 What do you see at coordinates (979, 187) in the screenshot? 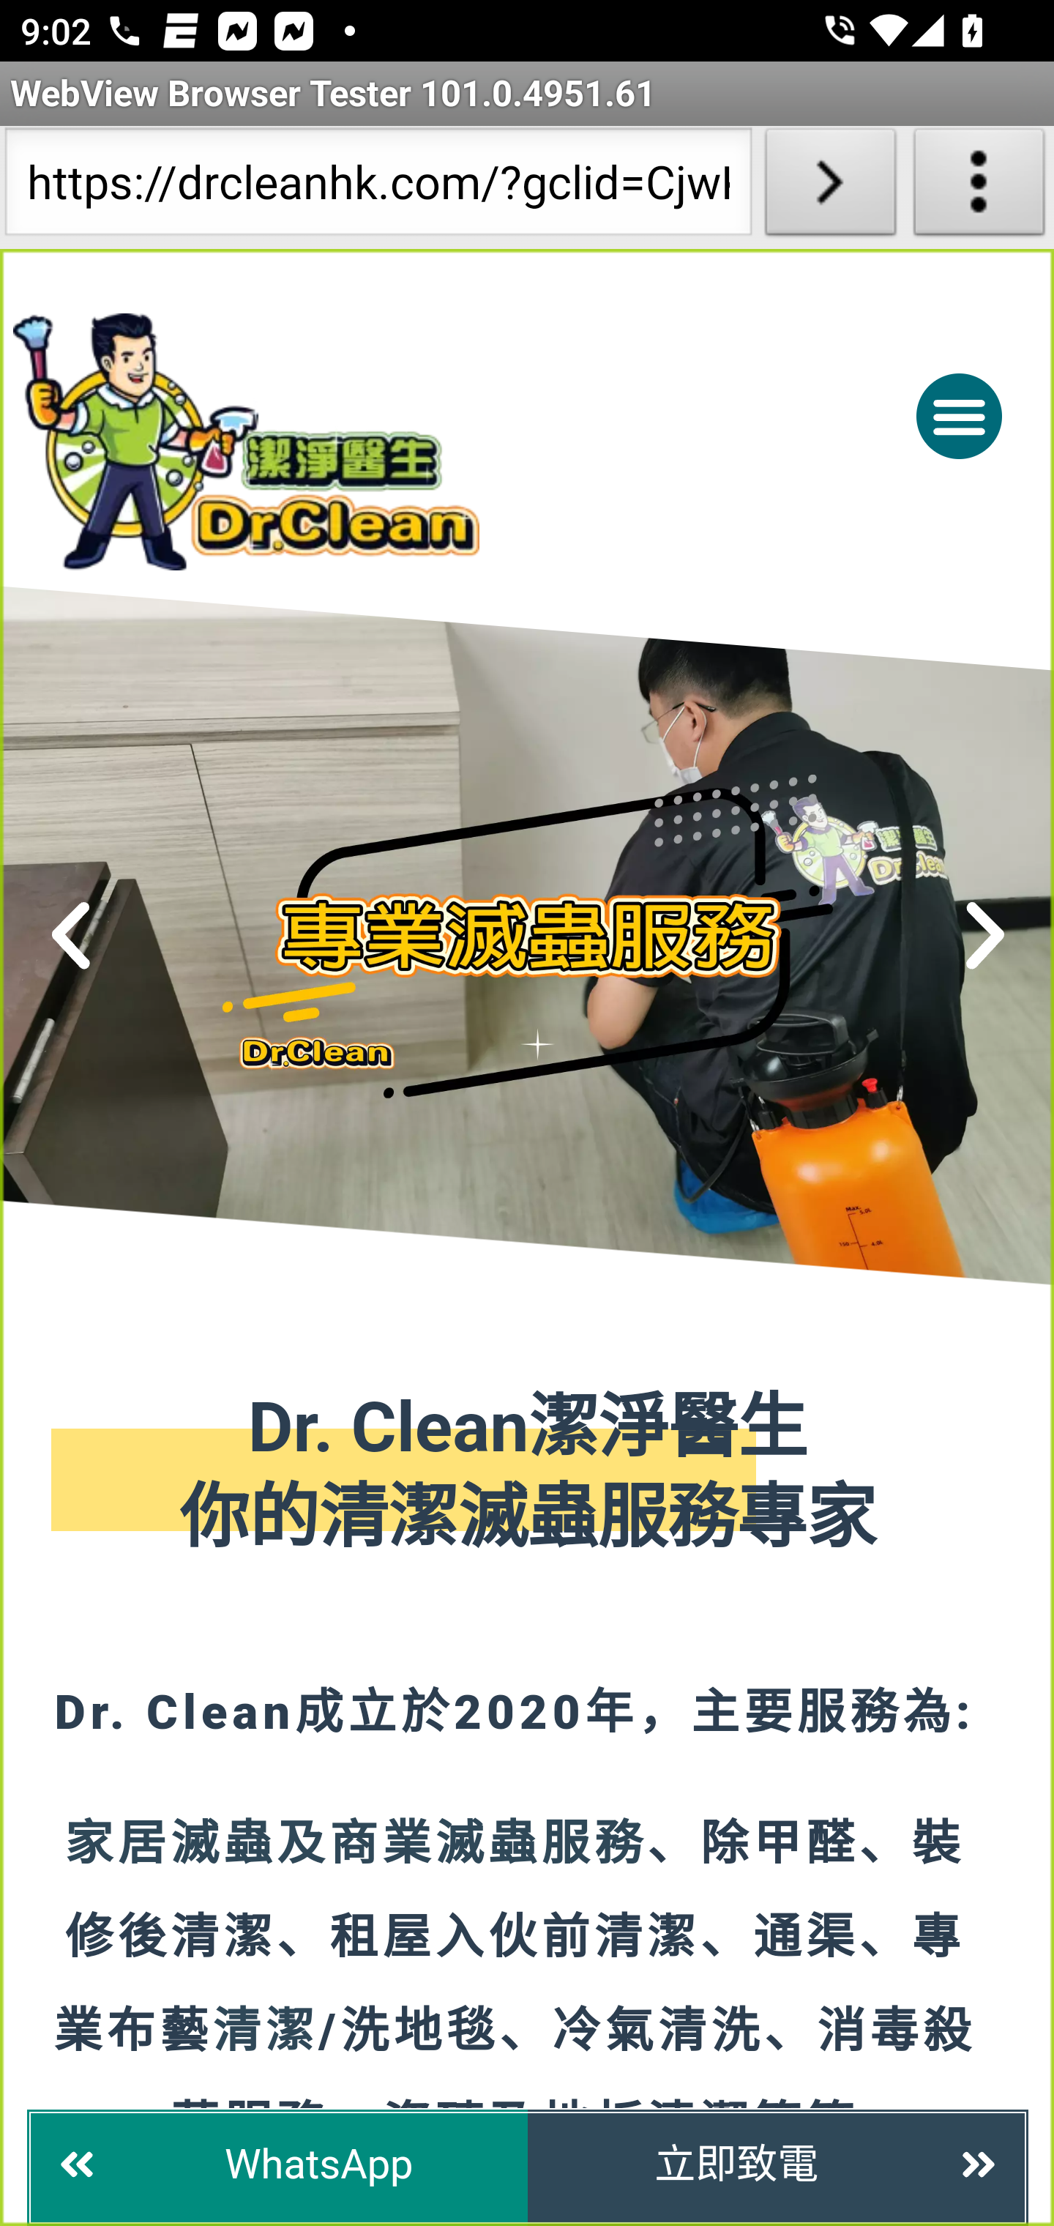
I see `About WebView` at bounding box center [979, 187].